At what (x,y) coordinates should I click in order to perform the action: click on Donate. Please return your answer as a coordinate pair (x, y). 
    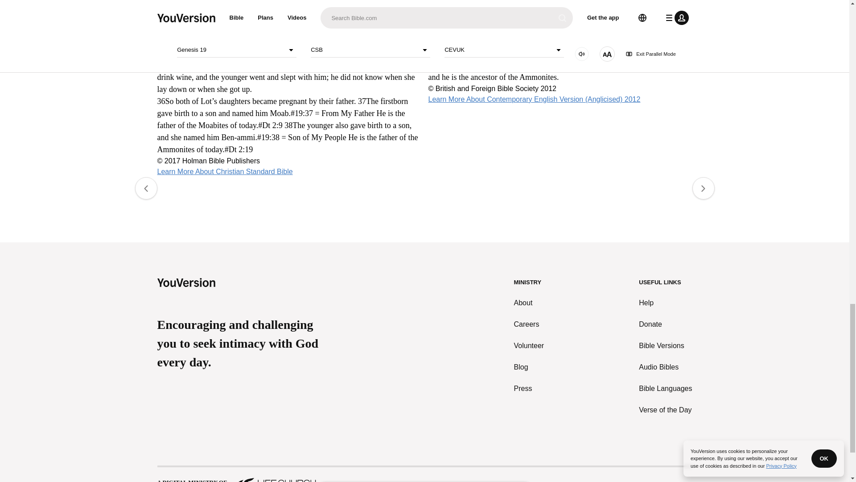
    Looking at the image, I should click on (665, 324).